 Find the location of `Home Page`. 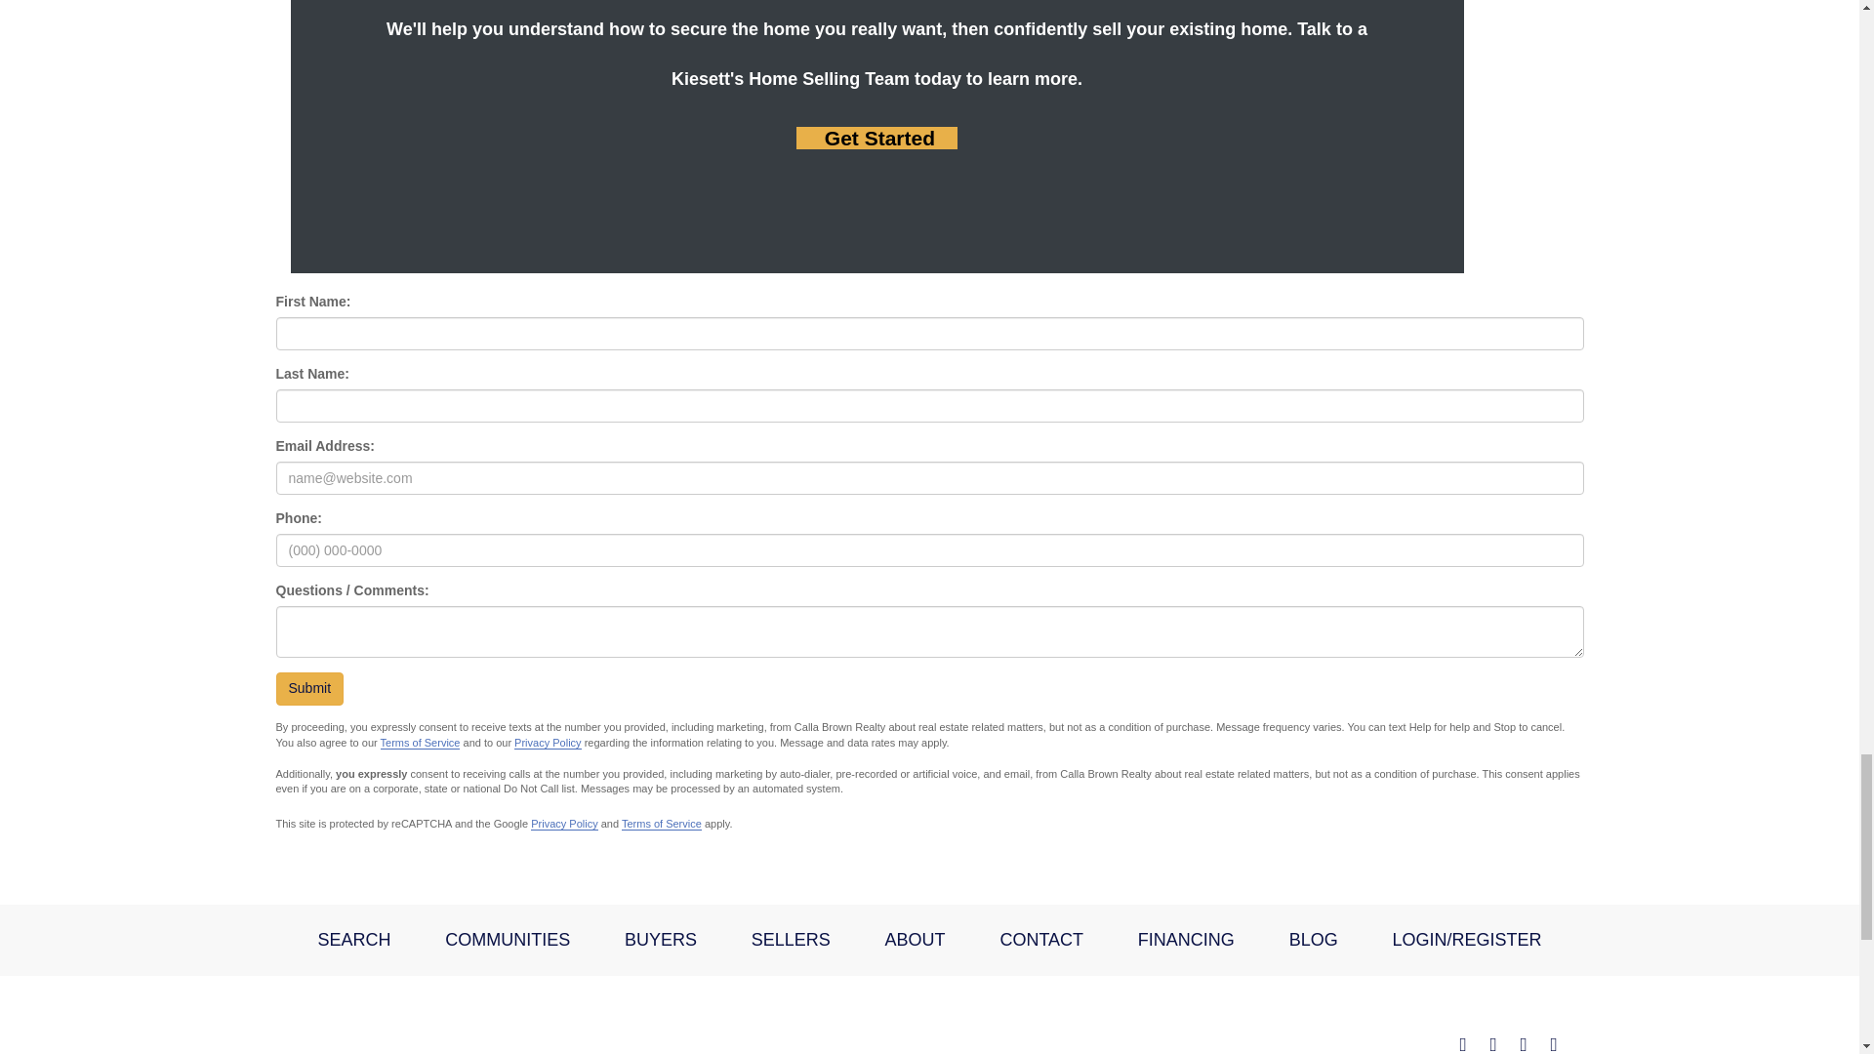

Home Page is located at coordinates (443, 1011).